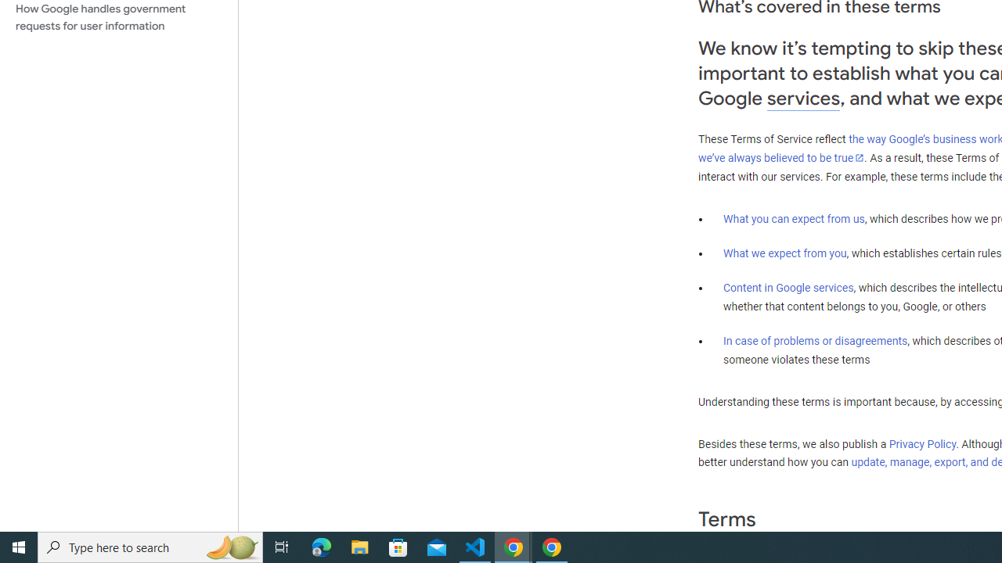 The height and width of the screenshot is (563, 1002). What do you see at coordinates (788, 288) in the screenshot?
I see `Content in Google services` at bounding box center [788, 288].